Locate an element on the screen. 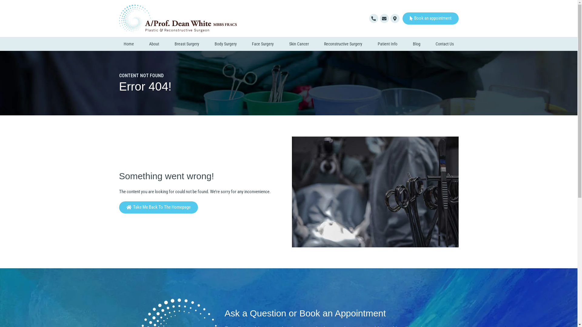 The image size is (582, 327). Body Surgery is located at coordinates (226, 44).